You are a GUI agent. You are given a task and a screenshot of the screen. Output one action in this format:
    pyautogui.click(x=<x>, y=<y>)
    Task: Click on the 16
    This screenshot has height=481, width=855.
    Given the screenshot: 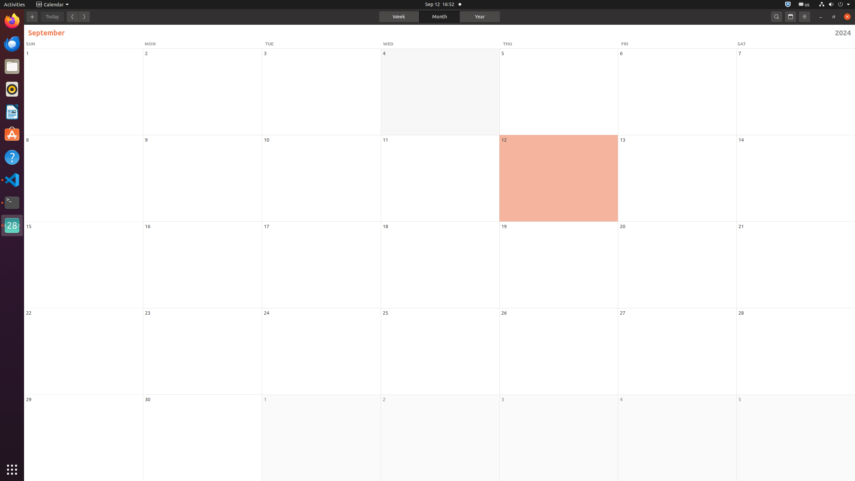 What is the action you would take?
    pyautogui.click(x=148, y=226)
    